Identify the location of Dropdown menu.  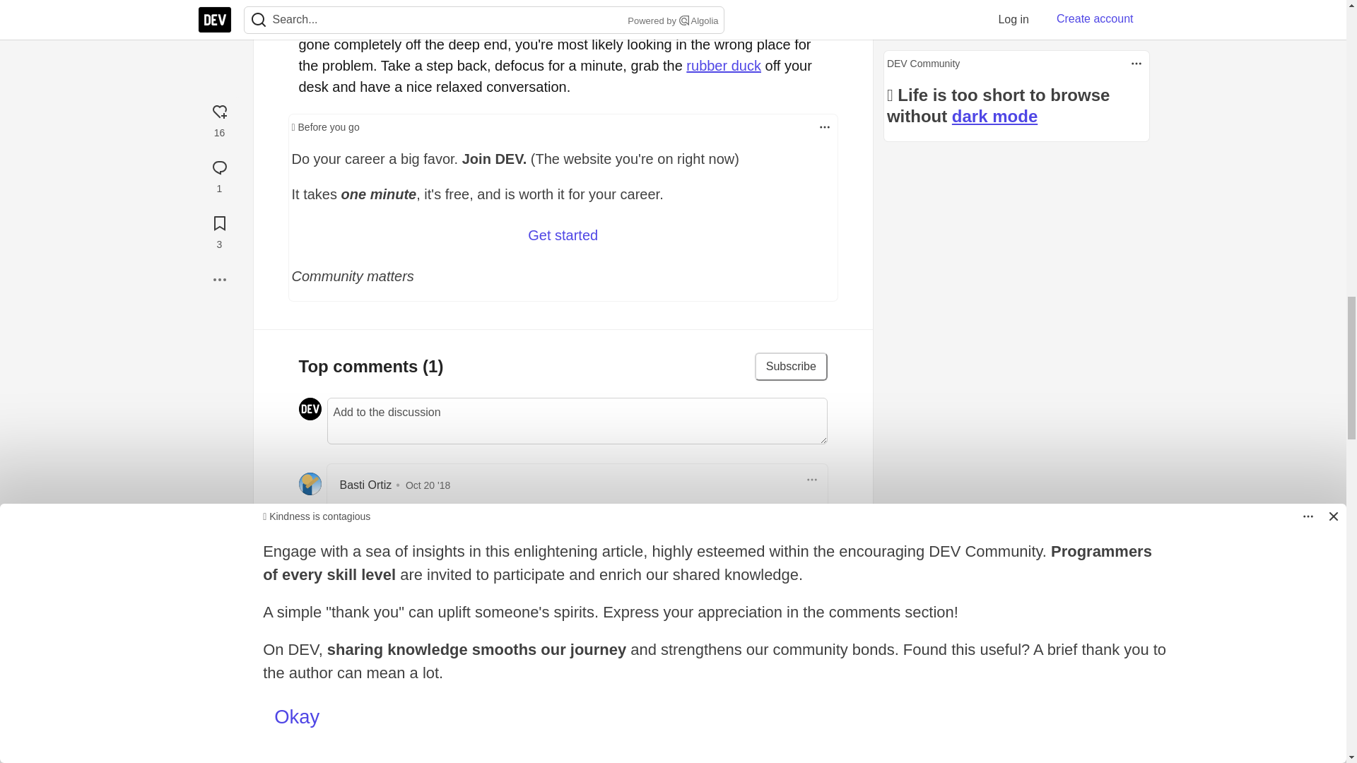
(824, 127).